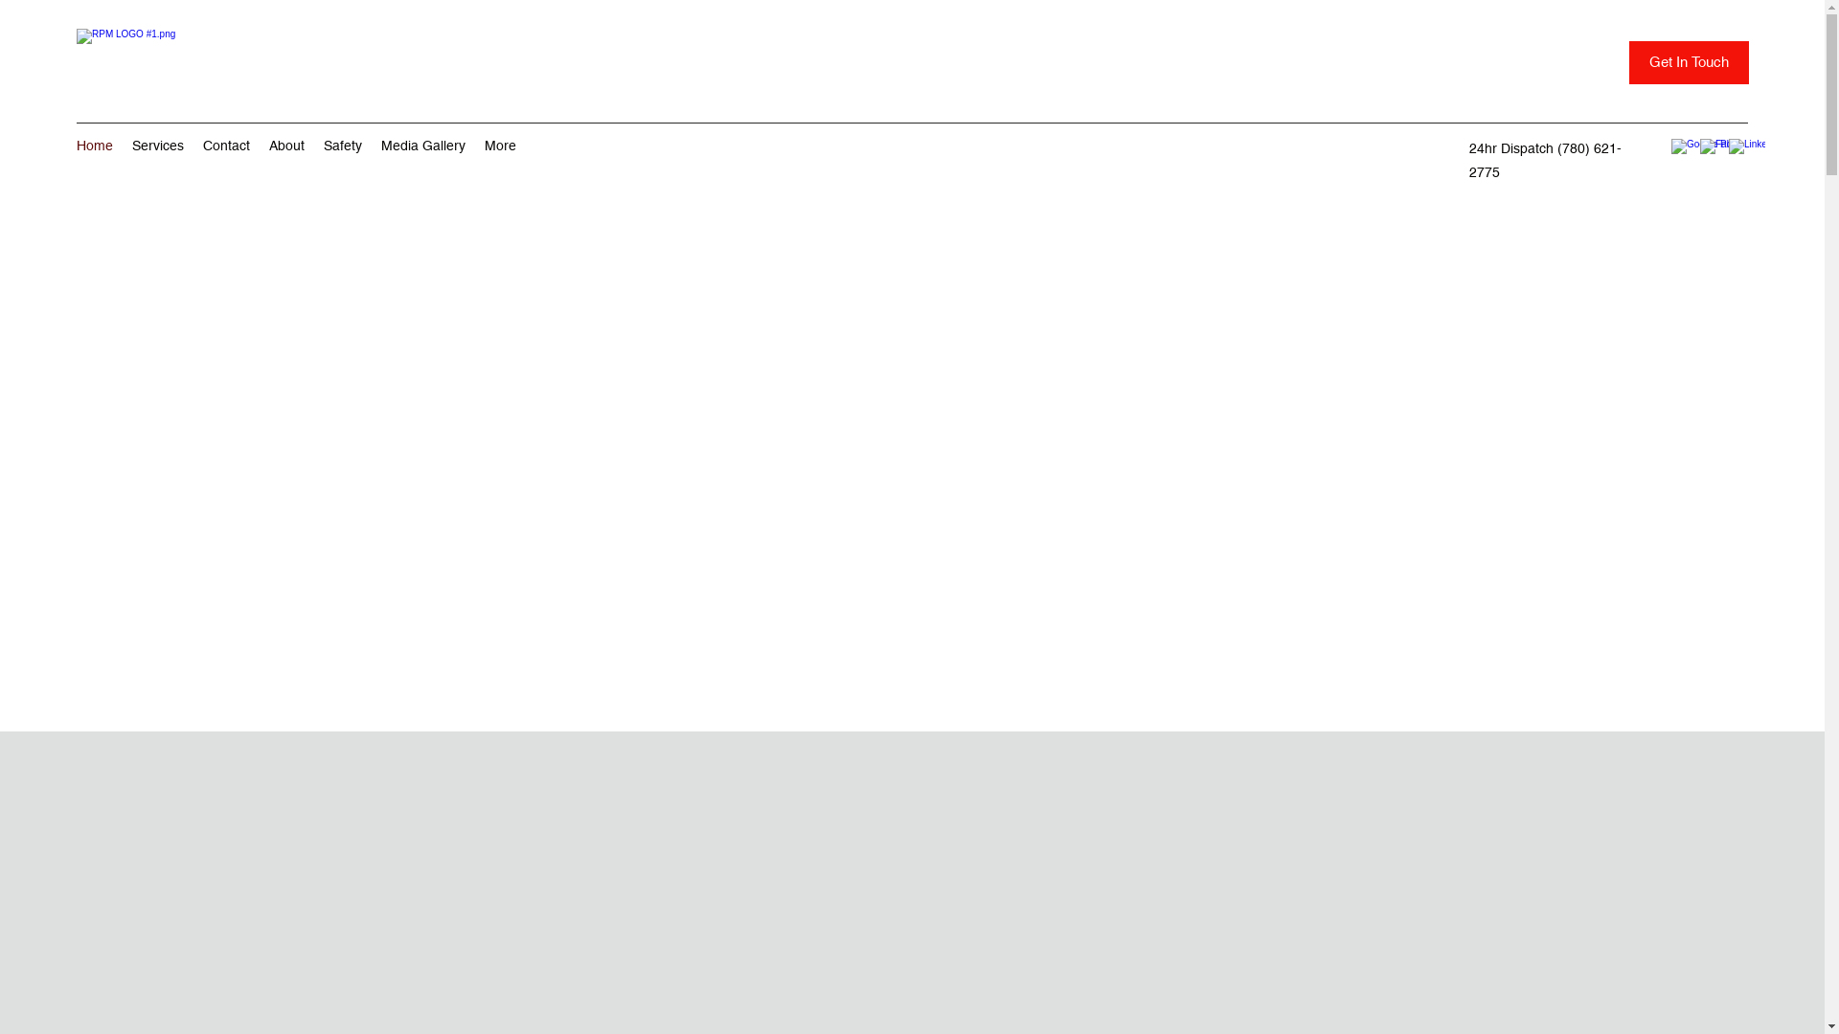  Describe the element at coordinates (423, 148) in the screenshot. I see `Media Gallery` at that location.